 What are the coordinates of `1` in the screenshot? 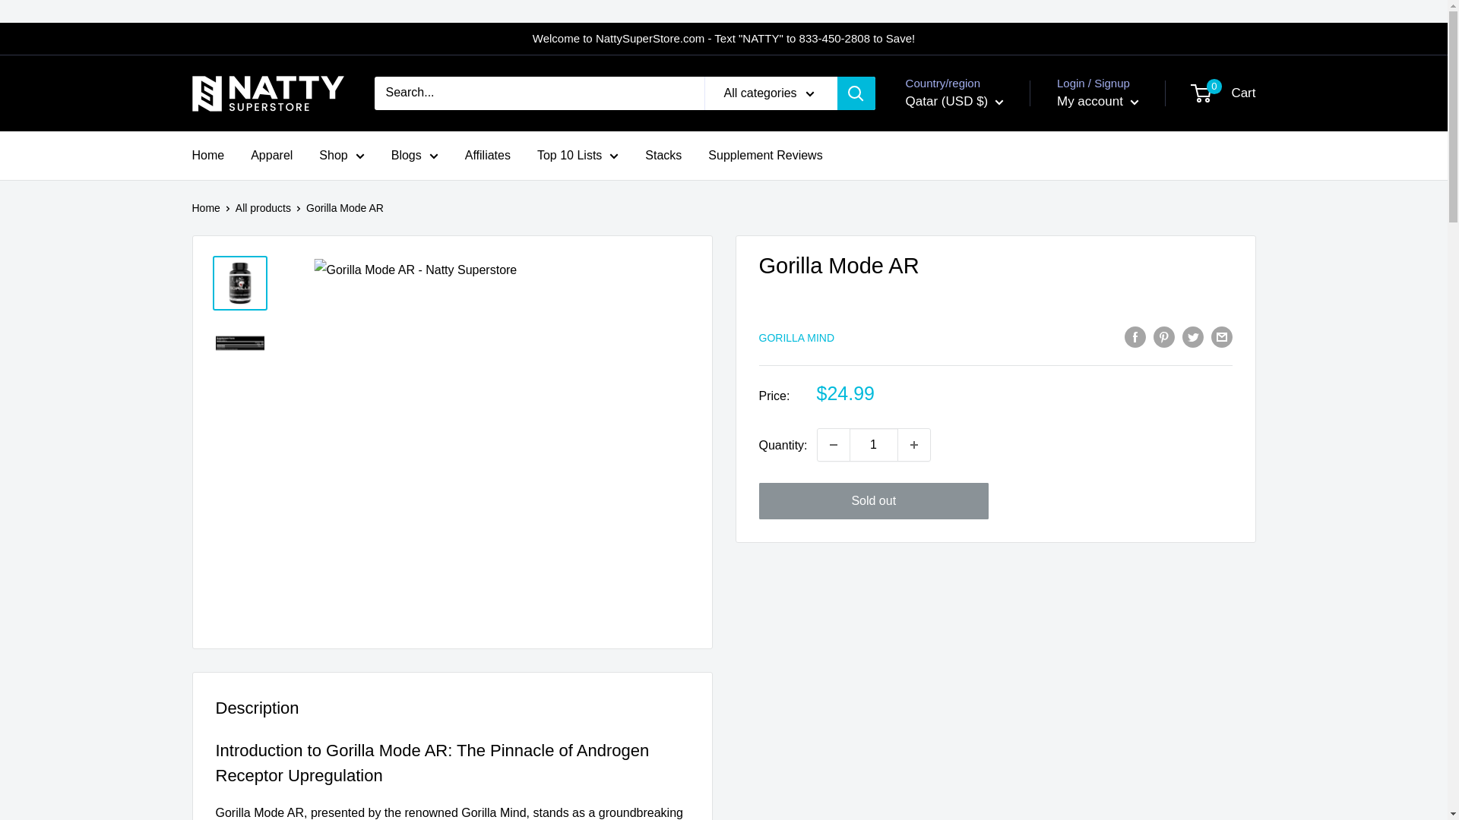 It's located at (874, 444).